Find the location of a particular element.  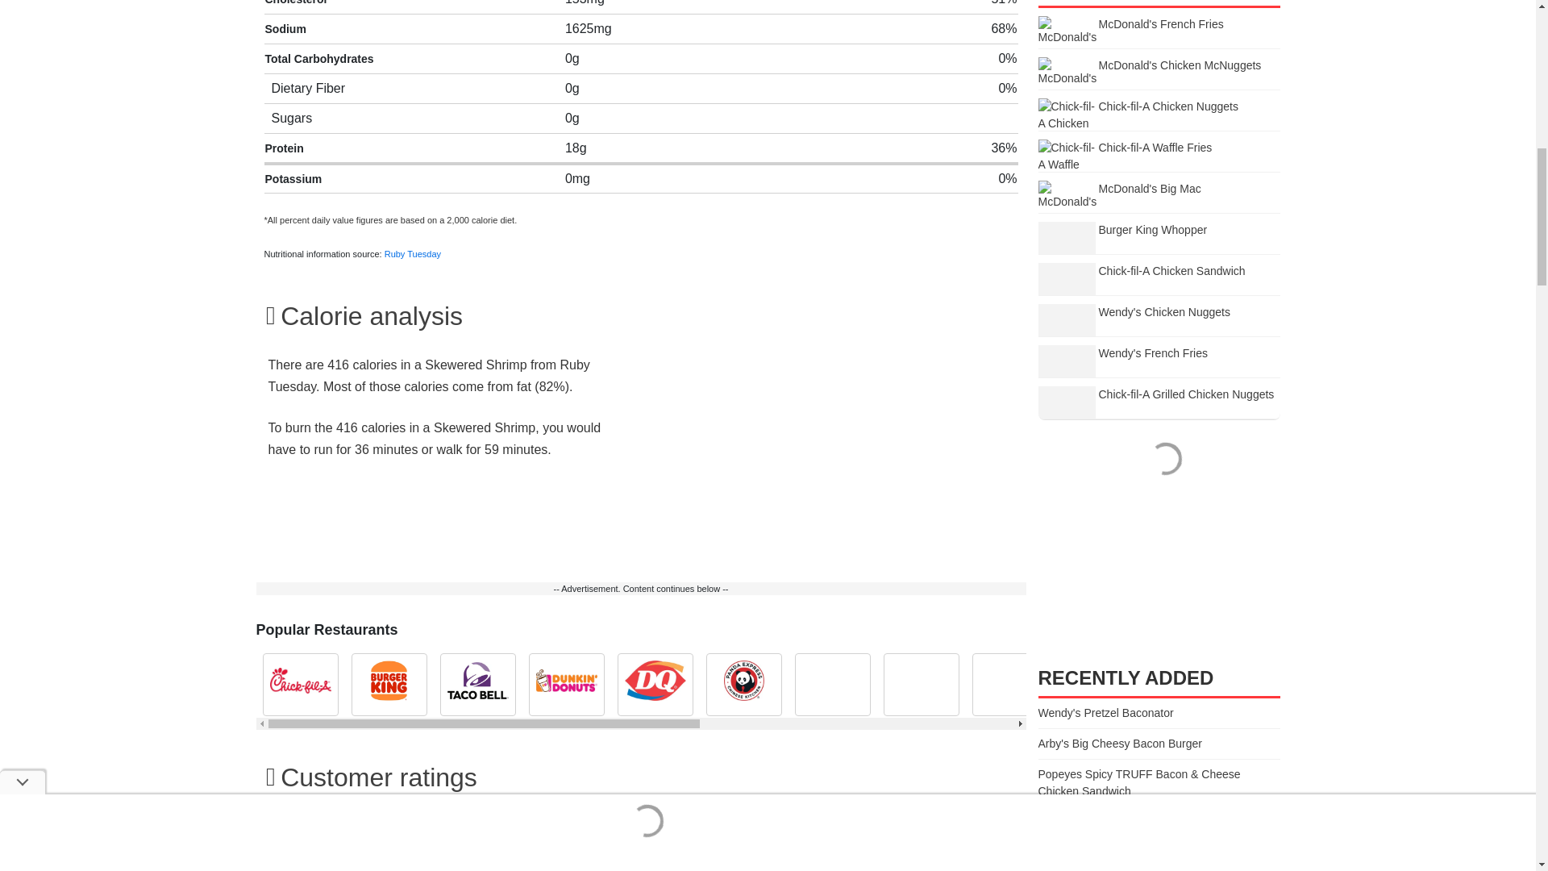

Dietary Fiber is located at coordinates (308, 88).